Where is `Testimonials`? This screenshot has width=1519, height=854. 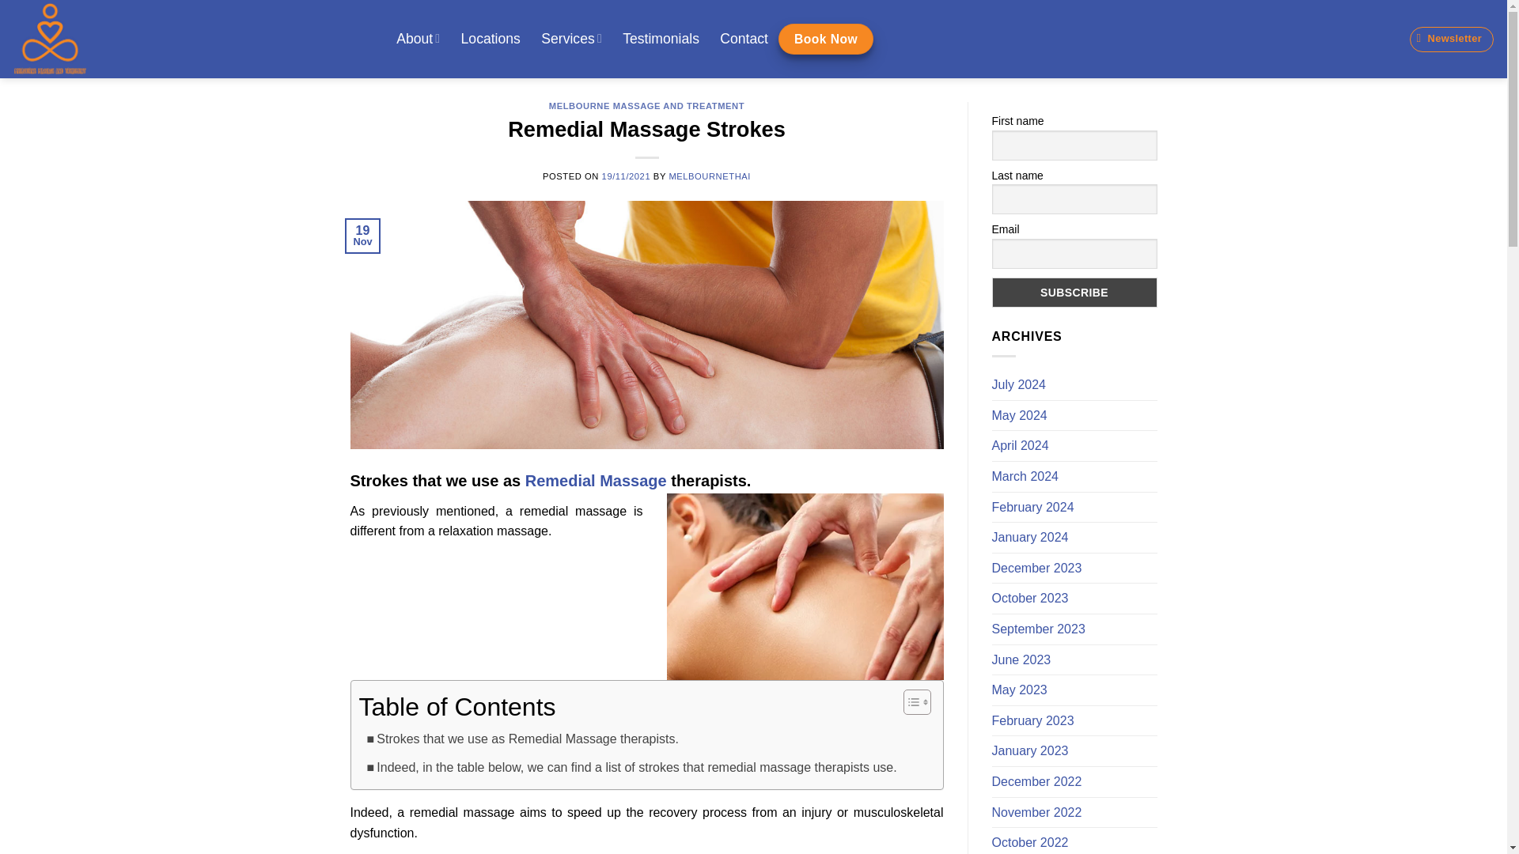 Testimonials is located at coordinates (660, 39).